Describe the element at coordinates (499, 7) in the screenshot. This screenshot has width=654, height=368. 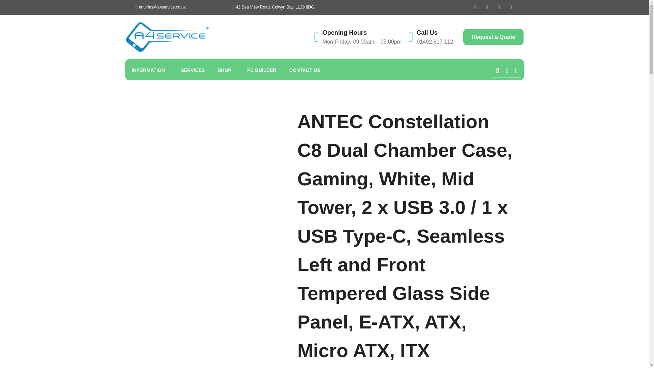
I see `Youtube` at that location.